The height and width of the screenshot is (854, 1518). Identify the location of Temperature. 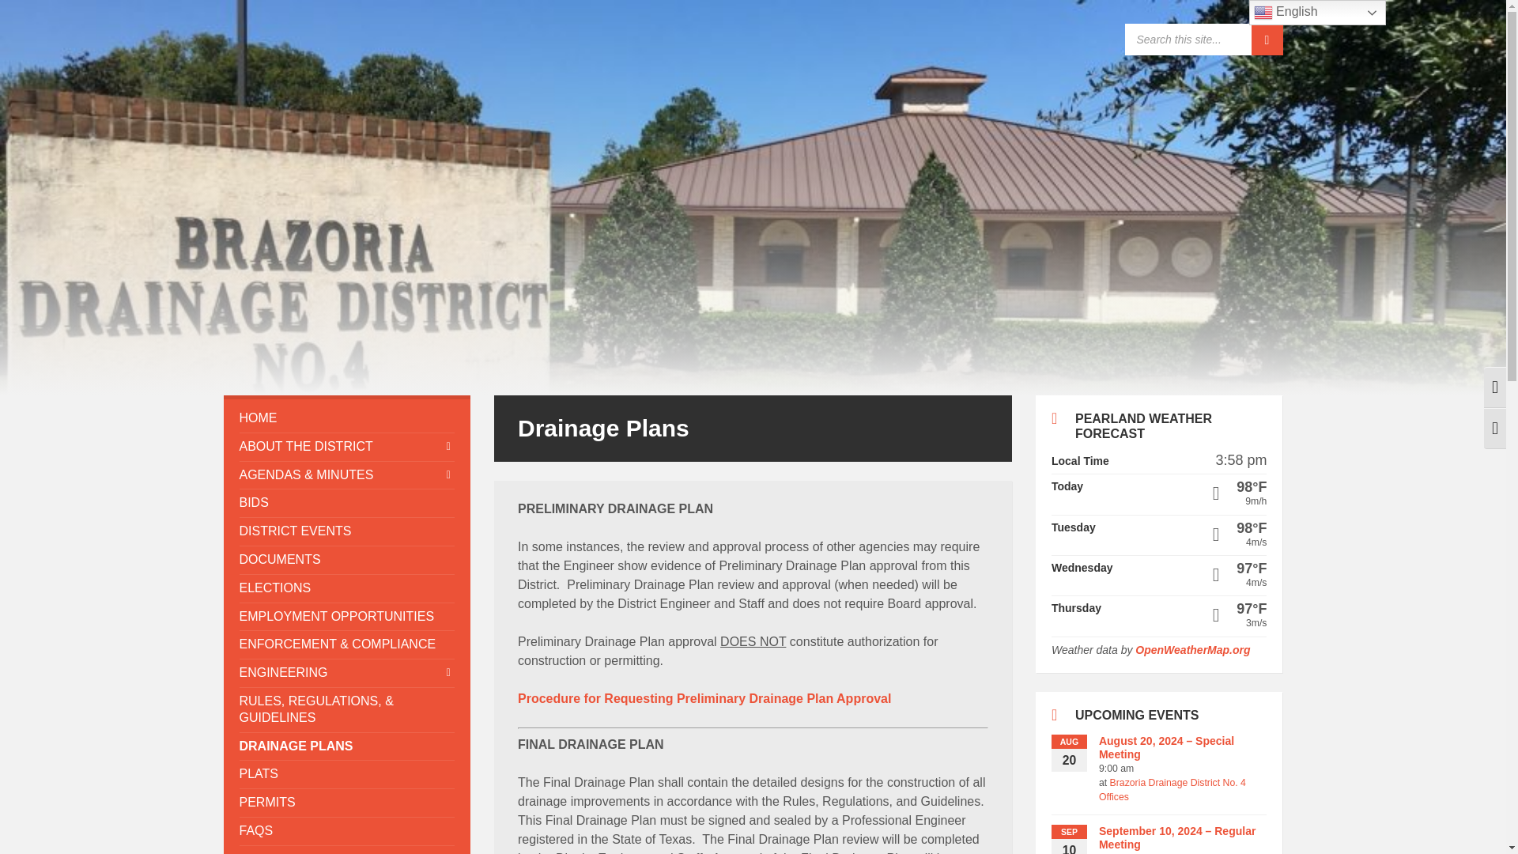
(1213, 528).